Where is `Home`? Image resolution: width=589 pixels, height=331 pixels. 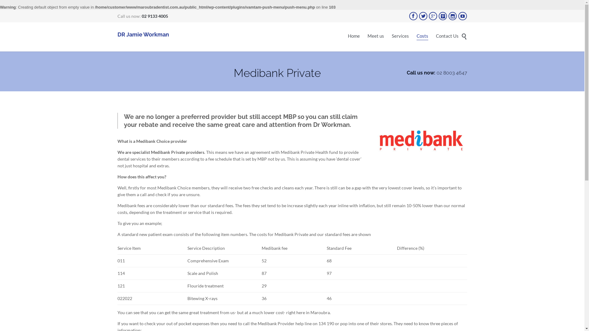 Home is located at coordinates (354, 37).